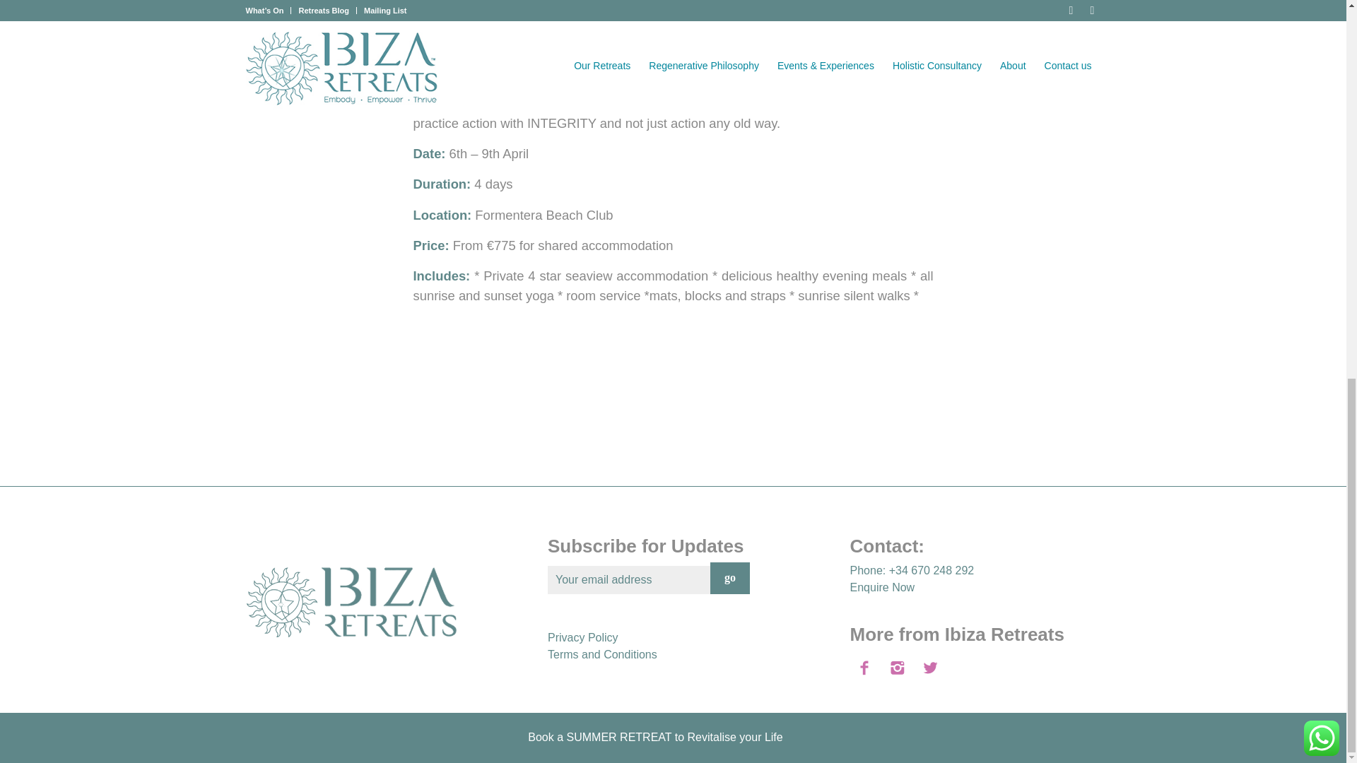 This screenshot has height=763, width=1357. I want to click on Enquire Now, so click(882, 587).